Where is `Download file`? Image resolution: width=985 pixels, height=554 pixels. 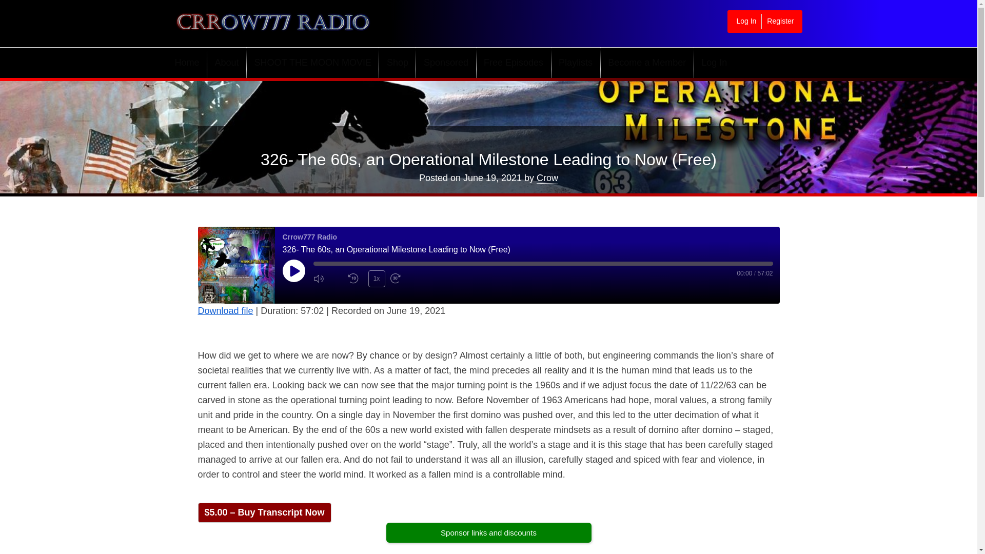 Download file is located at coordinates (225, 311).